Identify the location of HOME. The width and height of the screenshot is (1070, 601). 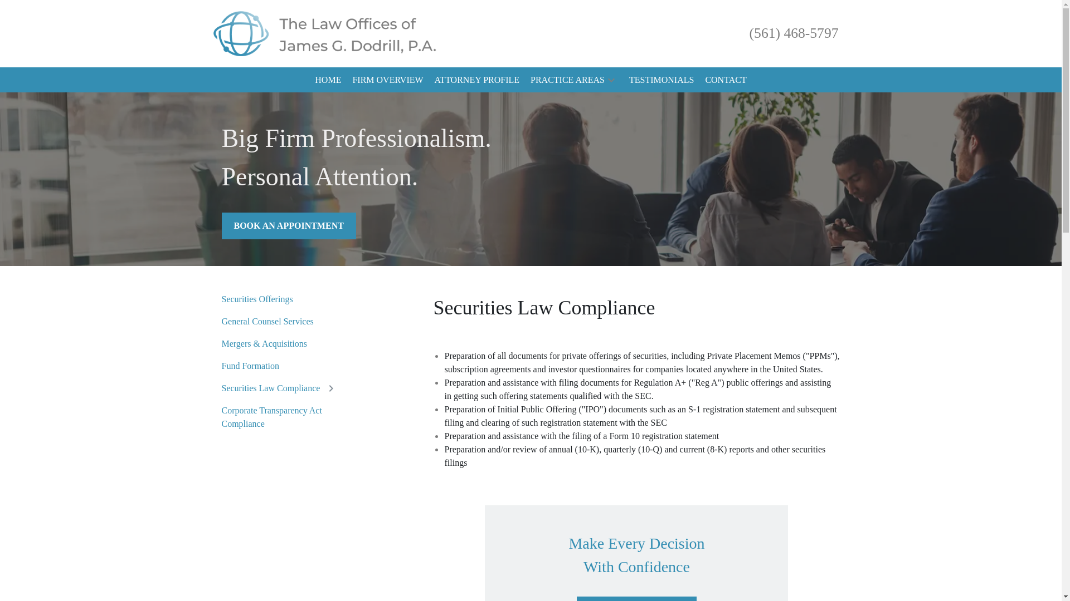
(328, 80).